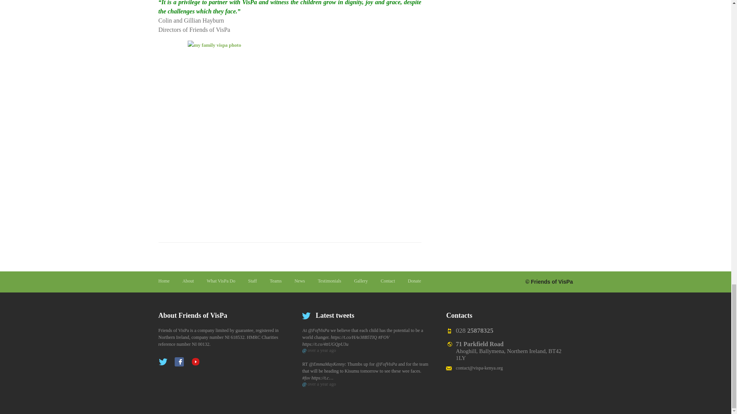  Describe the element at coordinates (318, 330) in the screenshot. I see `Follow FofVisPa` at that location.